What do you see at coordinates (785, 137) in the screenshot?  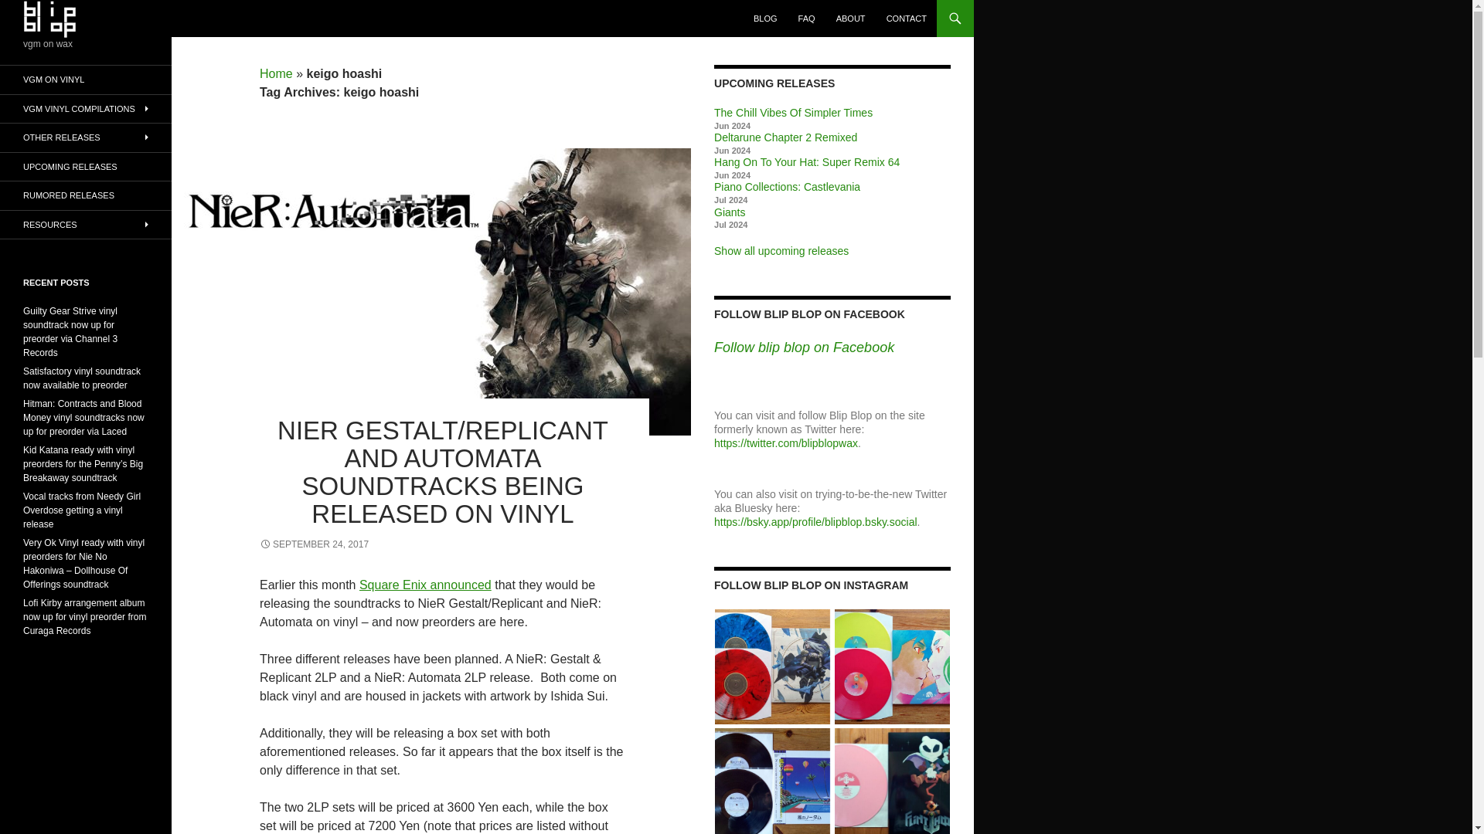 I see `Deltarune Chapter 2 Remixed` at bounding box center [785, 137].